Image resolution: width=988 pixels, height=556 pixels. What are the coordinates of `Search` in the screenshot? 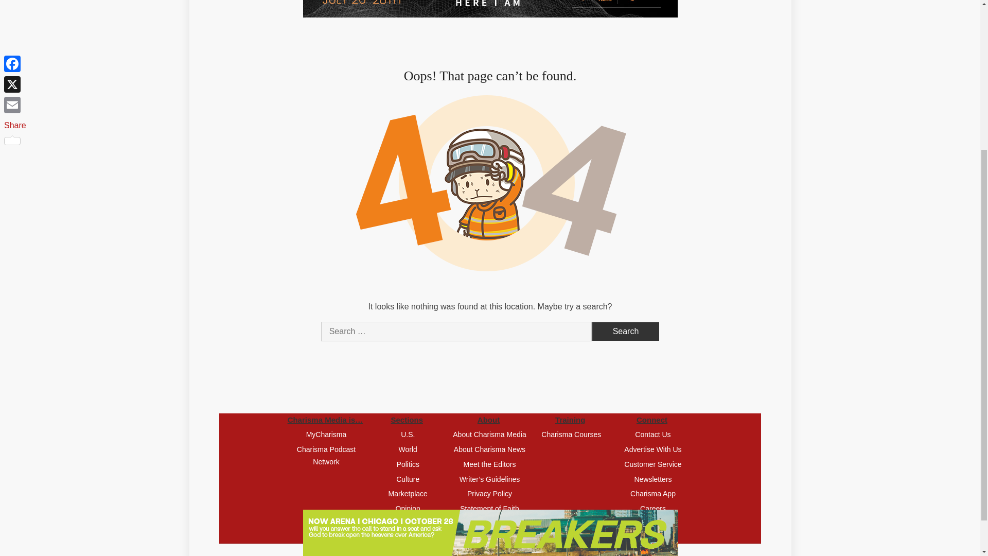 It's located at (626, 332).